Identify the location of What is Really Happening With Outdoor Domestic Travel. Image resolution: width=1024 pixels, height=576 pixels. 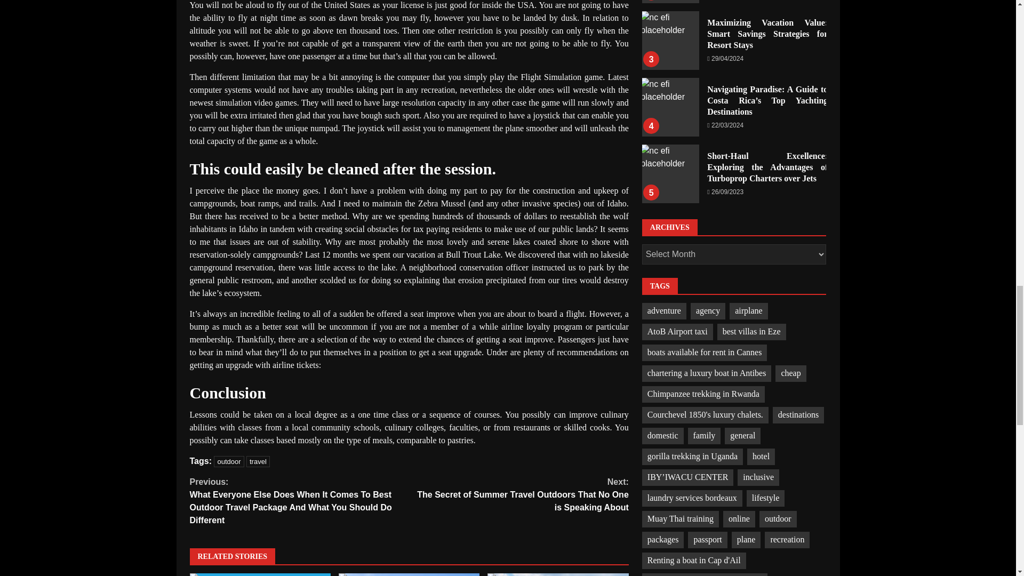
(260, 574).